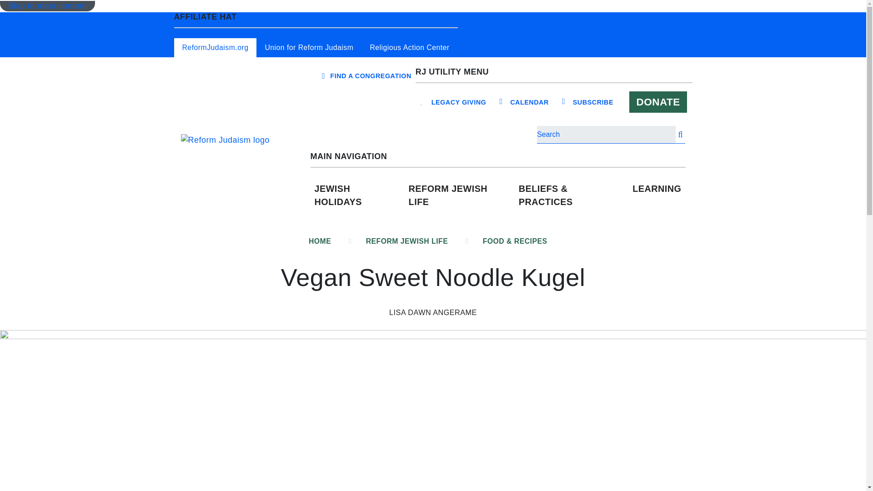  I want to click on REFORM JEWISH LIFE, so click(460, 195).